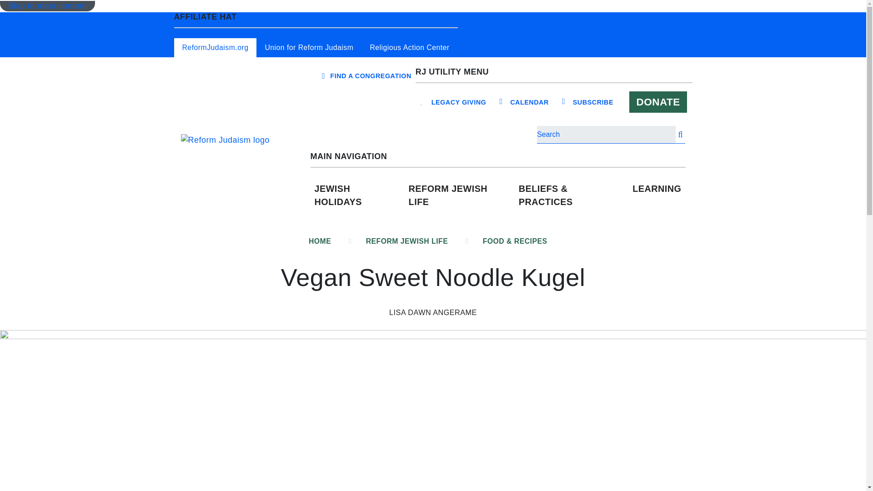  I want to click on REFORM JEWISH LIFE, so click(460, 195).